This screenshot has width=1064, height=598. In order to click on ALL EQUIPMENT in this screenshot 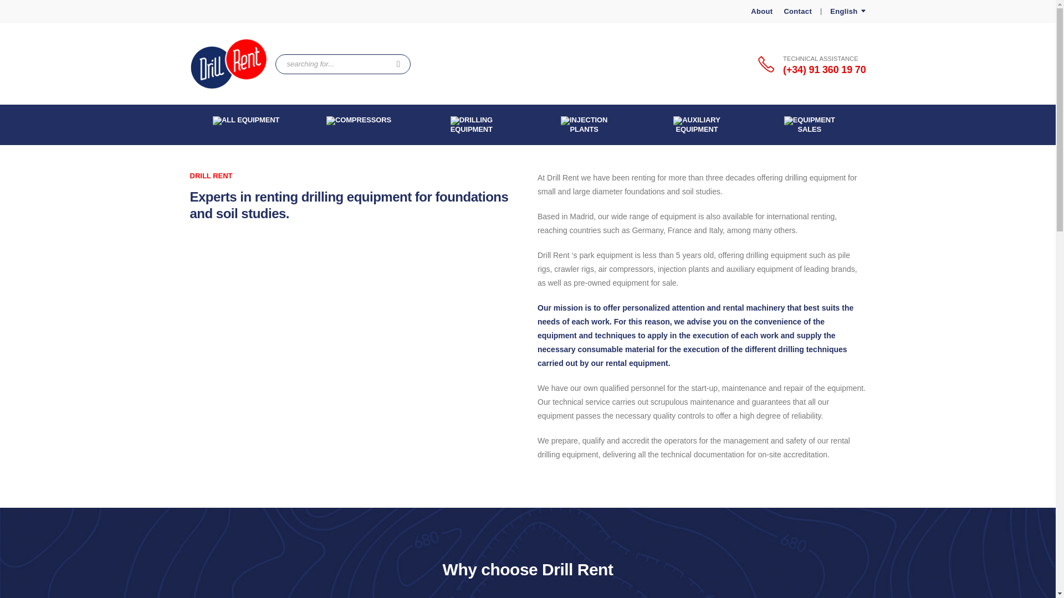, I will do `click(245, 125)`.